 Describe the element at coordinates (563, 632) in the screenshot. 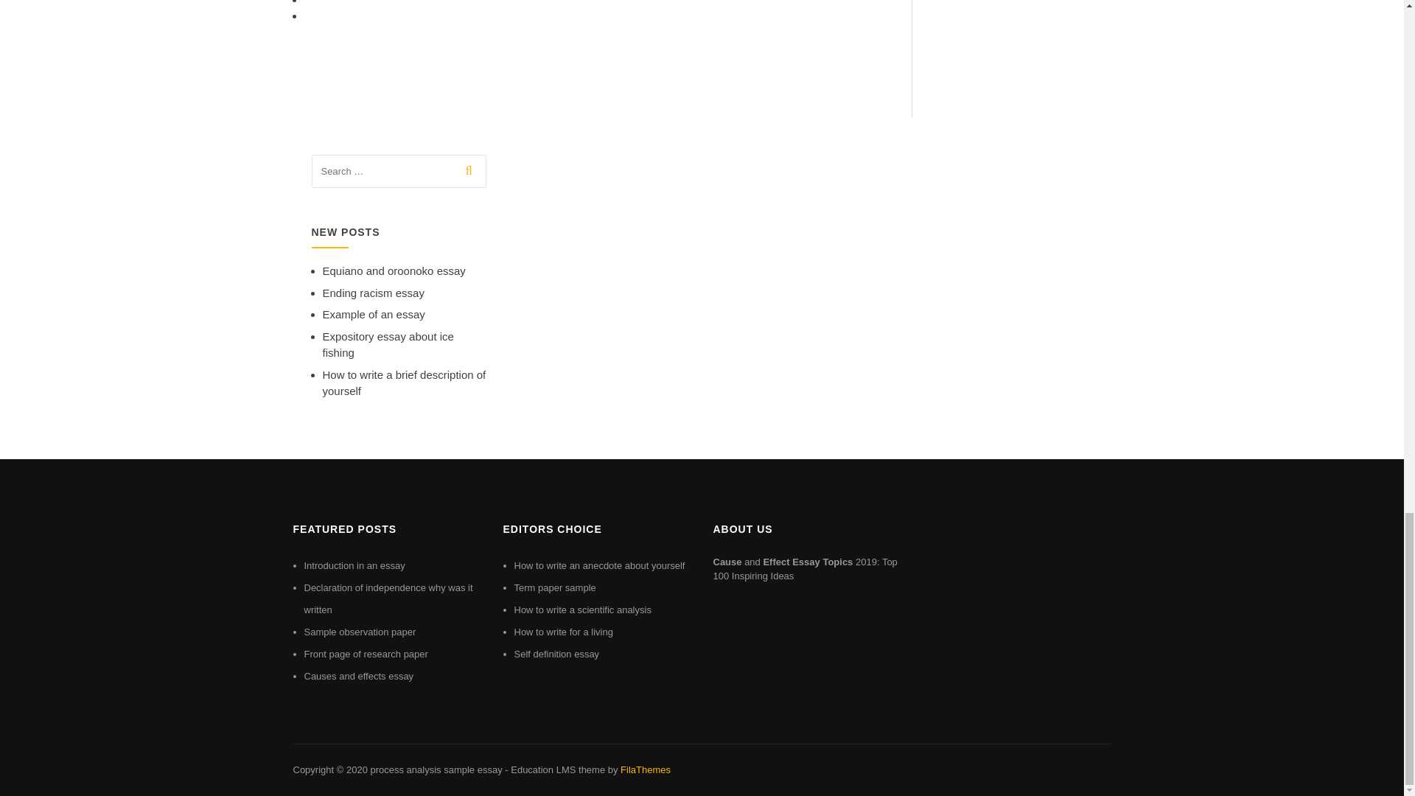

I see `How to write for a living` at that location.